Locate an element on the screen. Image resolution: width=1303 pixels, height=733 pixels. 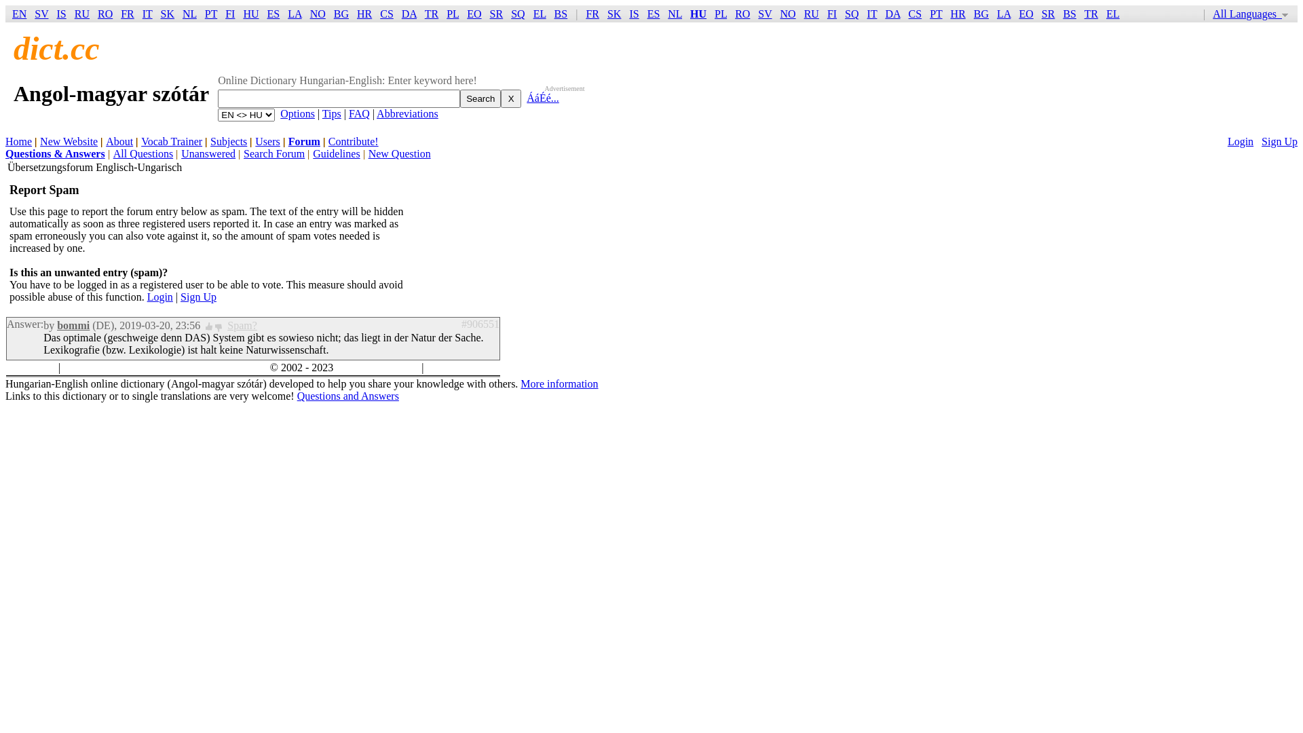
Search Forum is located at coordinates (274, 153).